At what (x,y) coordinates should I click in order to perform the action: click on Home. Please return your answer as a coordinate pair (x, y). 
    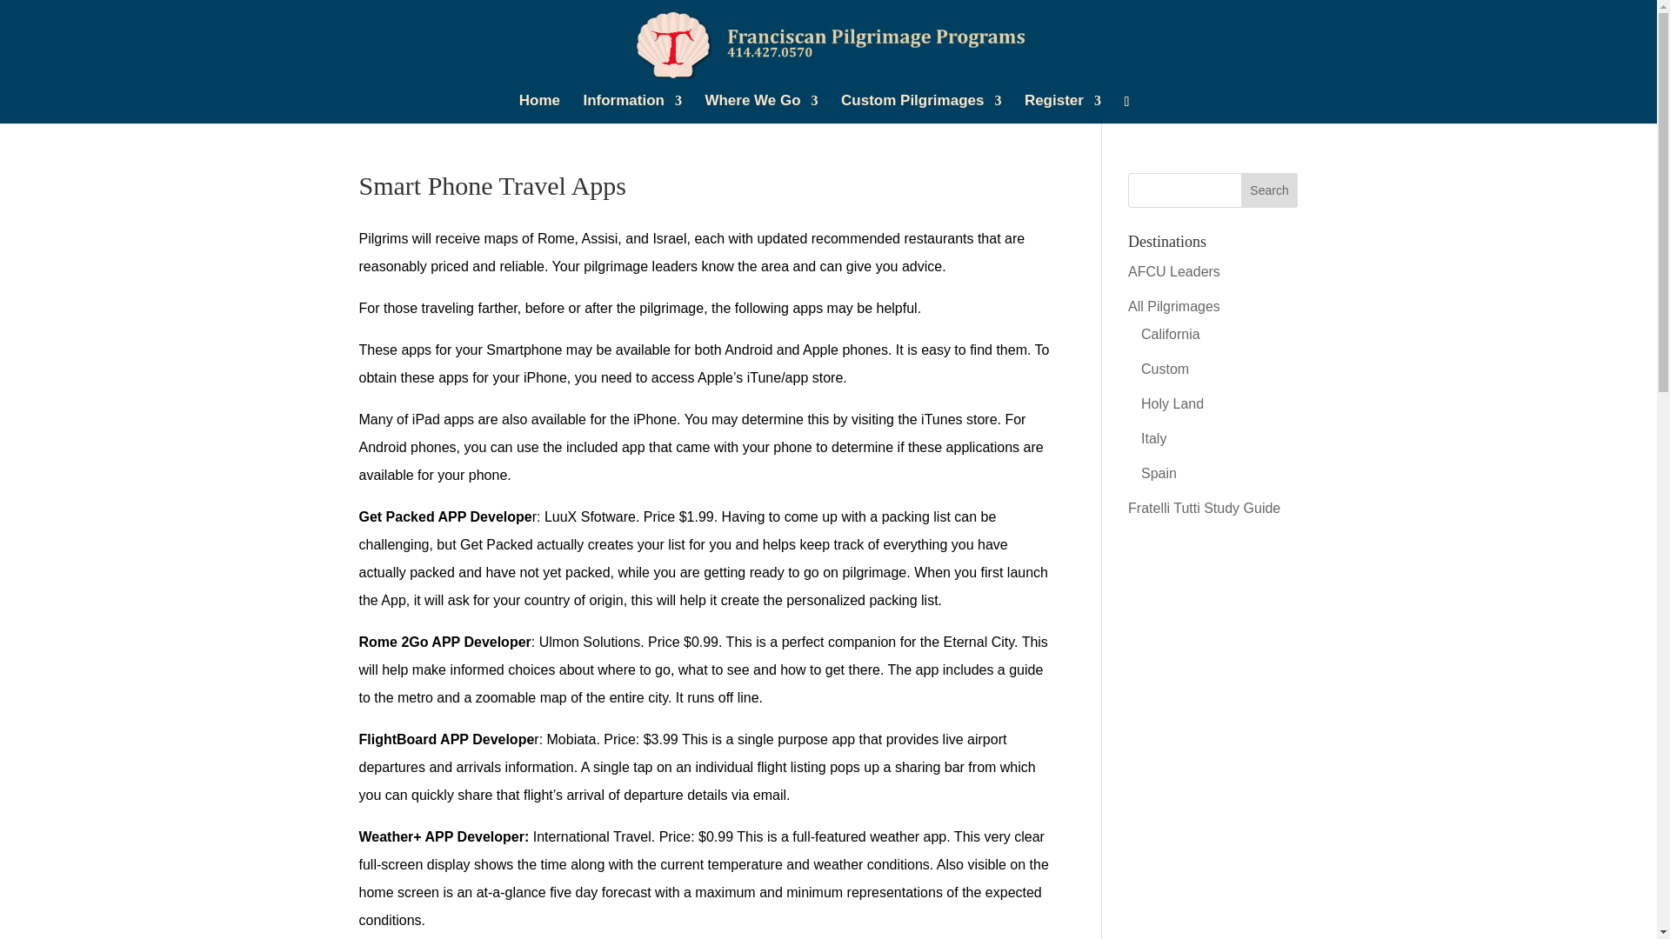
    Looking at the image, I should click on (539, 109).